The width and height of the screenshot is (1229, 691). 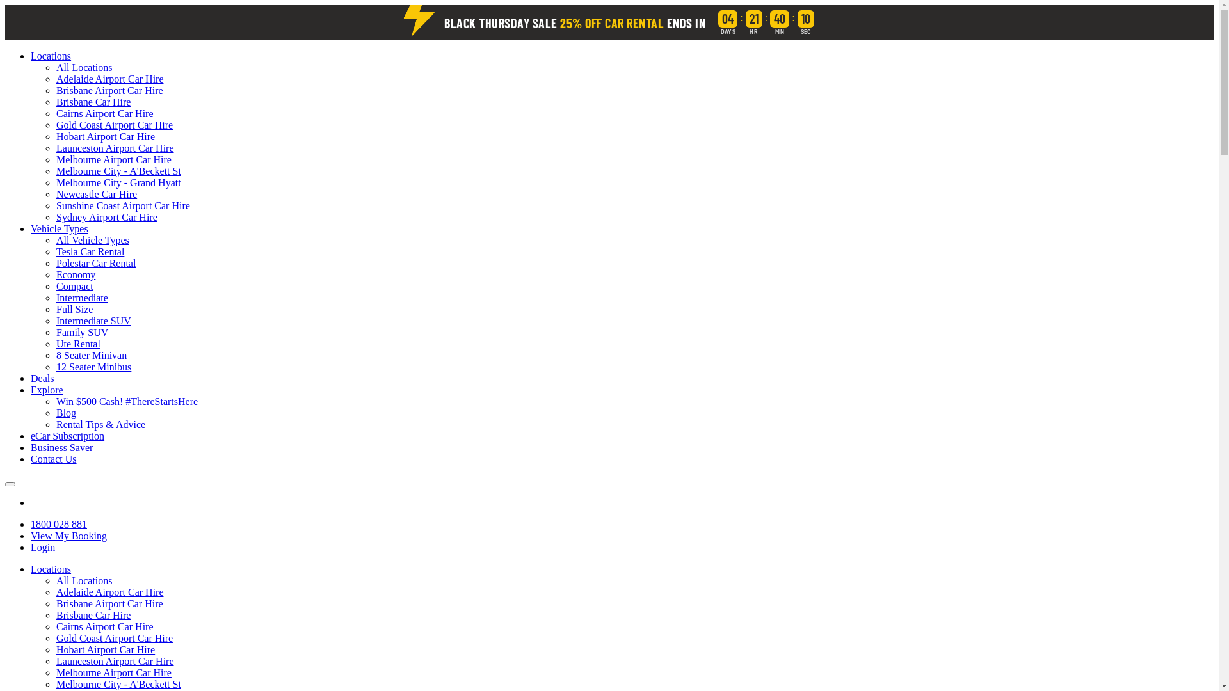 What do you see at coordinates (93, 367) in the screenshot?
I see `12 Seater Minibus` at bounding box center [93, 367].